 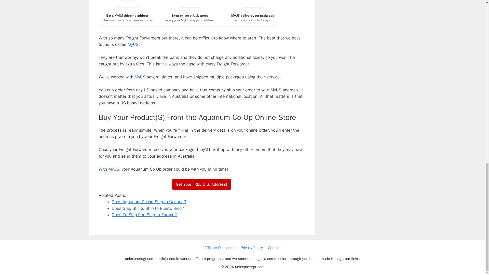 What do you see at coordinates (274, 248) in the screenshot?
I see `Contact` at bounding box center [274, 248].